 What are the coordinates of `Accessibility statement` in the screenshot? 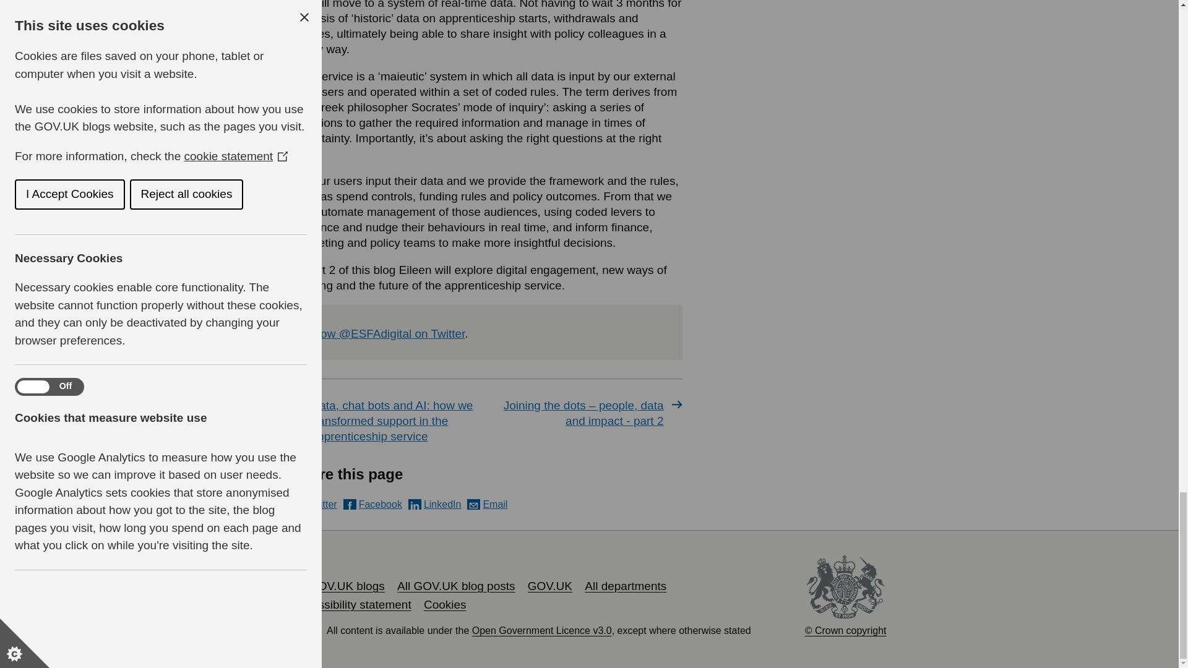 It's located at (351, 604).